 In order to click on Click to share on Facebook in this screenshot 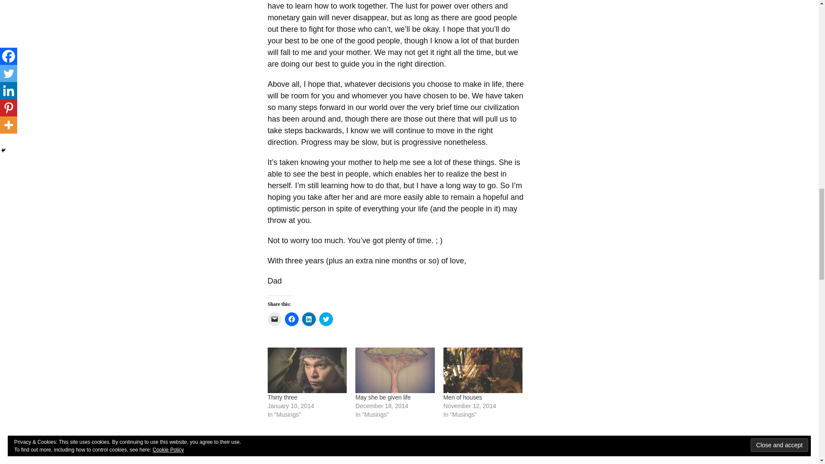, I will do `click(291, 319)`.